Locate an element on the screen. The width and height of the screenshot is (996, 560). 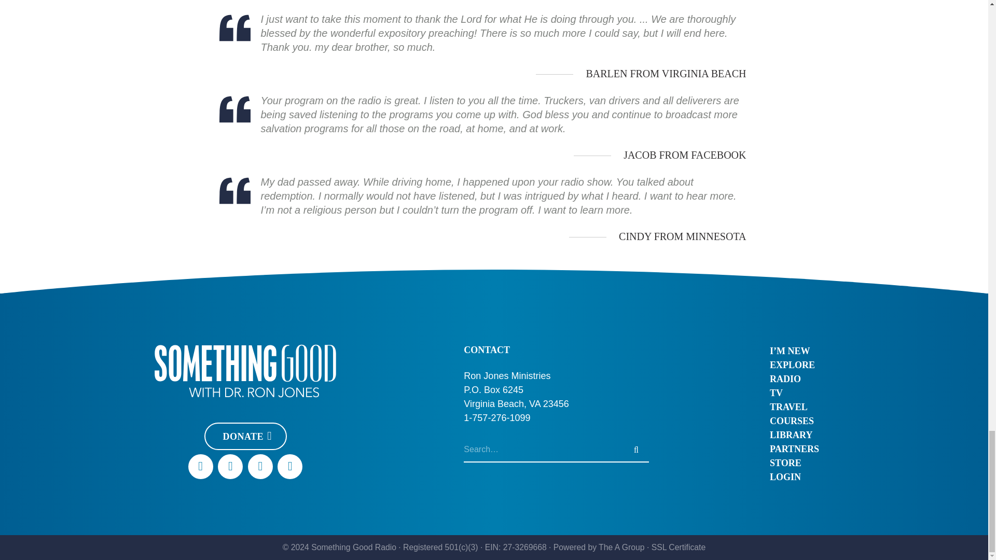
YouTube is located at coordinates (230, 467).